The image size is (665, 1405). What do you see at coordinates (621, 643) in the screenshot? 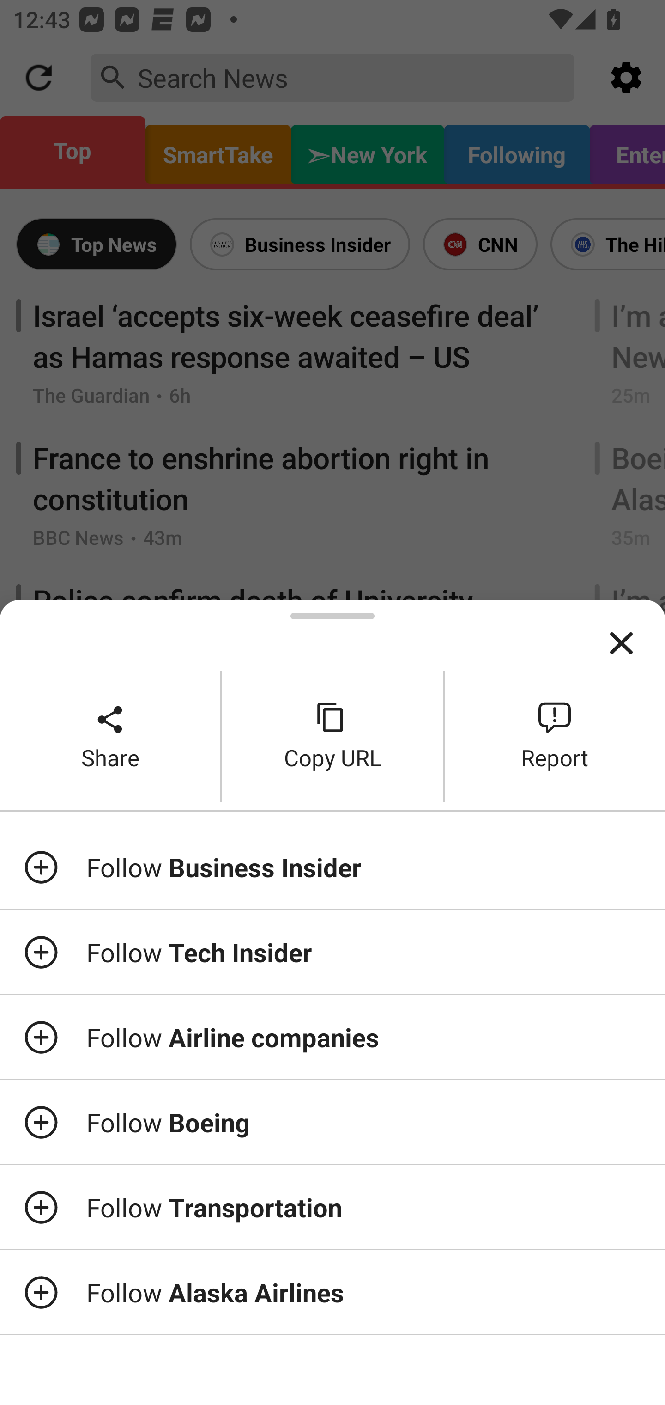
I see `Close` at bounding box center [621, 643].